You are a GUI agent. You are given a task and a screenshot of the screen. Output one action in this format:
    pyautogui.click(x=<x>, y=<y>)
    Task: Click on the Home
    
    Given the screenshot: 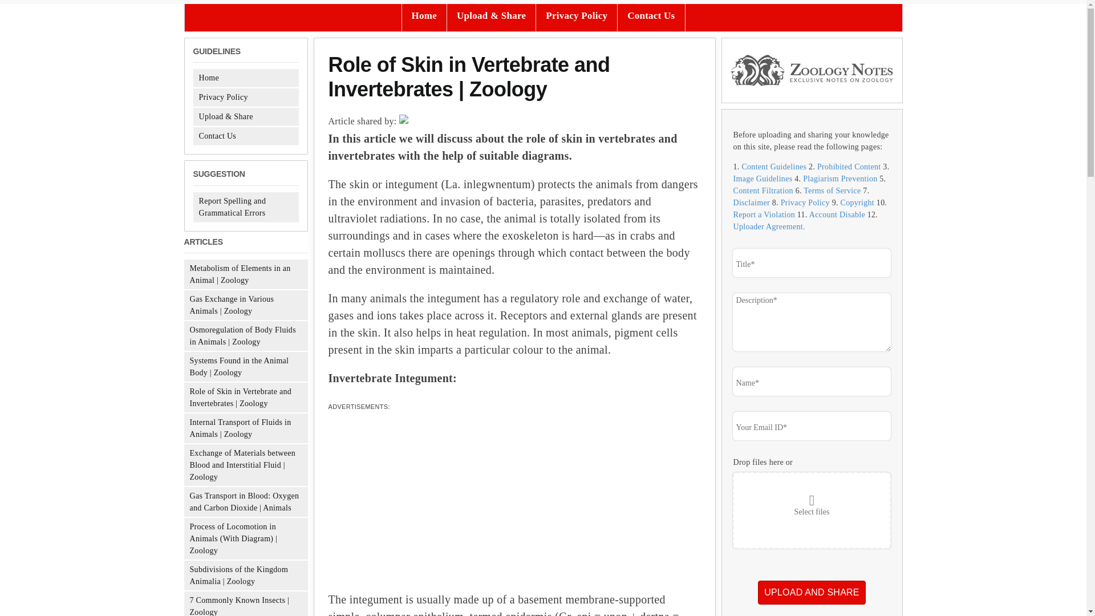 What is the action you would take?
    pyautogui.click(x=423, y=16)
    